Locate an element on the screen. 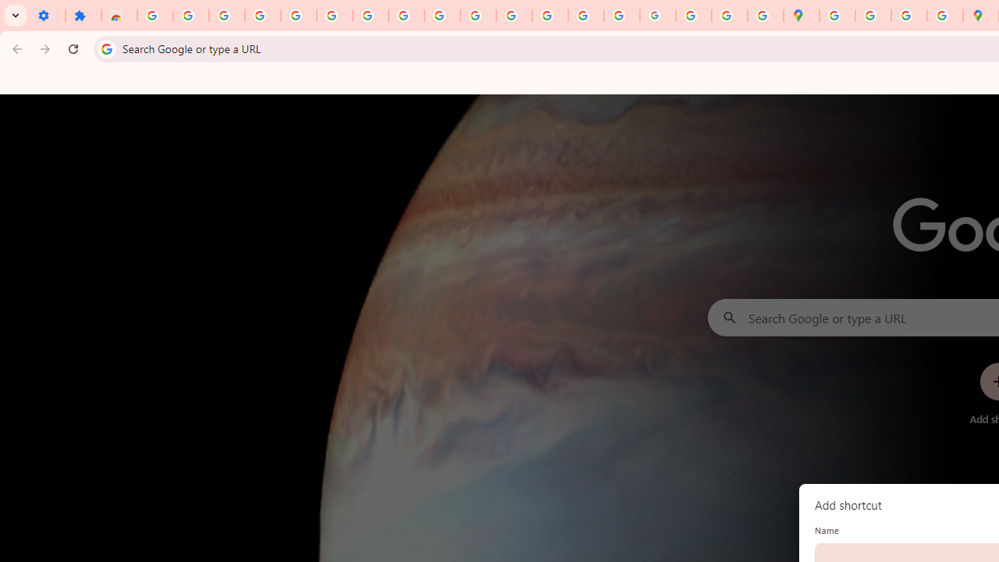 The height and width of the screenshot is (562, 999). Sign in - Google Accounts is located at coordinates (155, 16).